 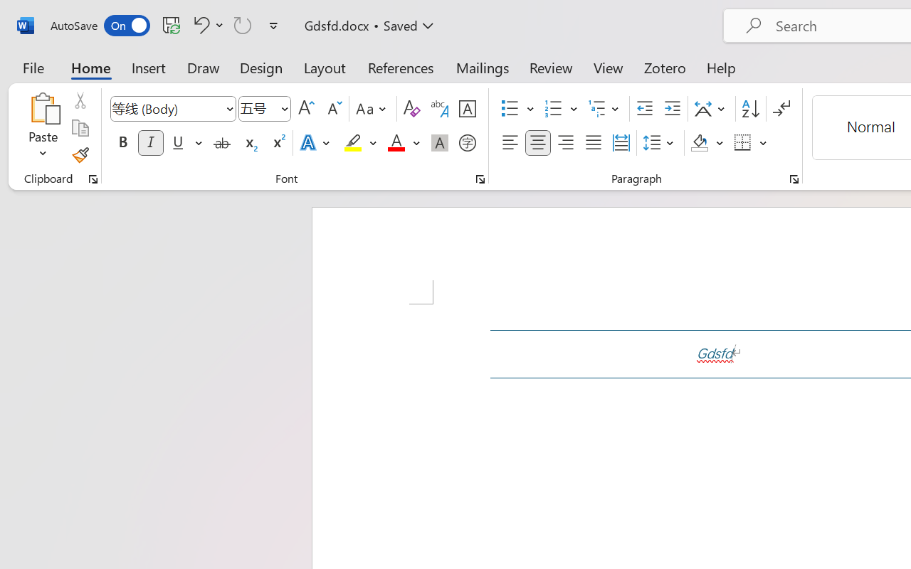 I want to click on Italic, so click(x=151, y=143).